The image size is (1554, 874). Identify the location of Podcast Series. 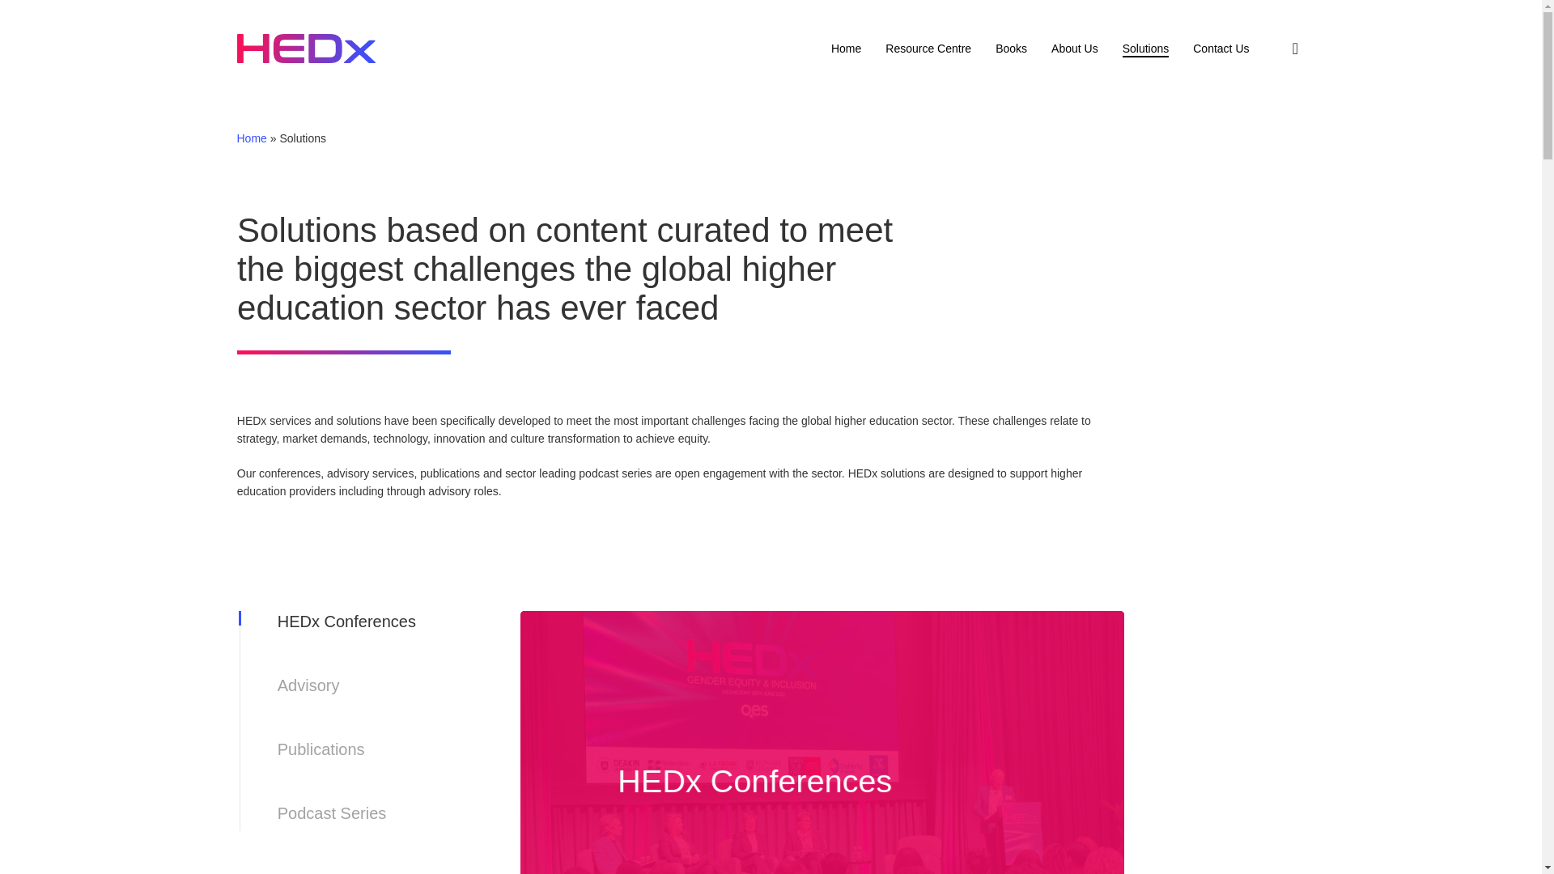
(332, 811).